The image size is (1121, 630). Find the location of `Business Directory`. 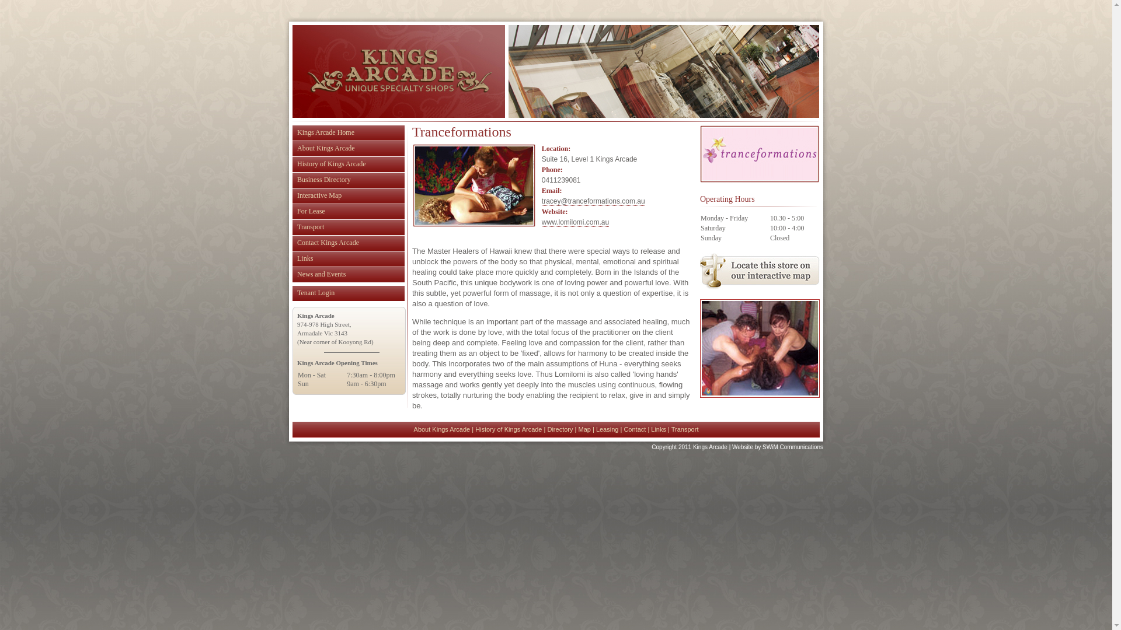

Business Directory is located at coordinates (349, 180).